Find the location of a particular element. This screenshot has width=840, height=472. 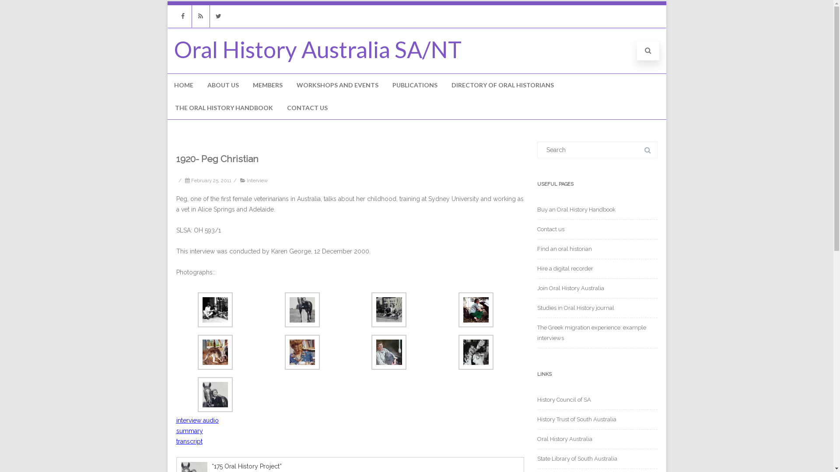

Buy an Oral History Handbook is located at coordinates (577, 210).